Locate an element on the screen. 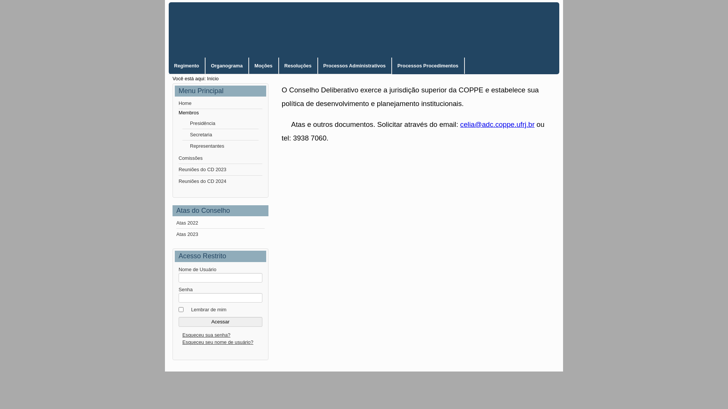 The height and width of the screenshot is (409, 728). Processos Administrativos is located at coordinates (355, 66).